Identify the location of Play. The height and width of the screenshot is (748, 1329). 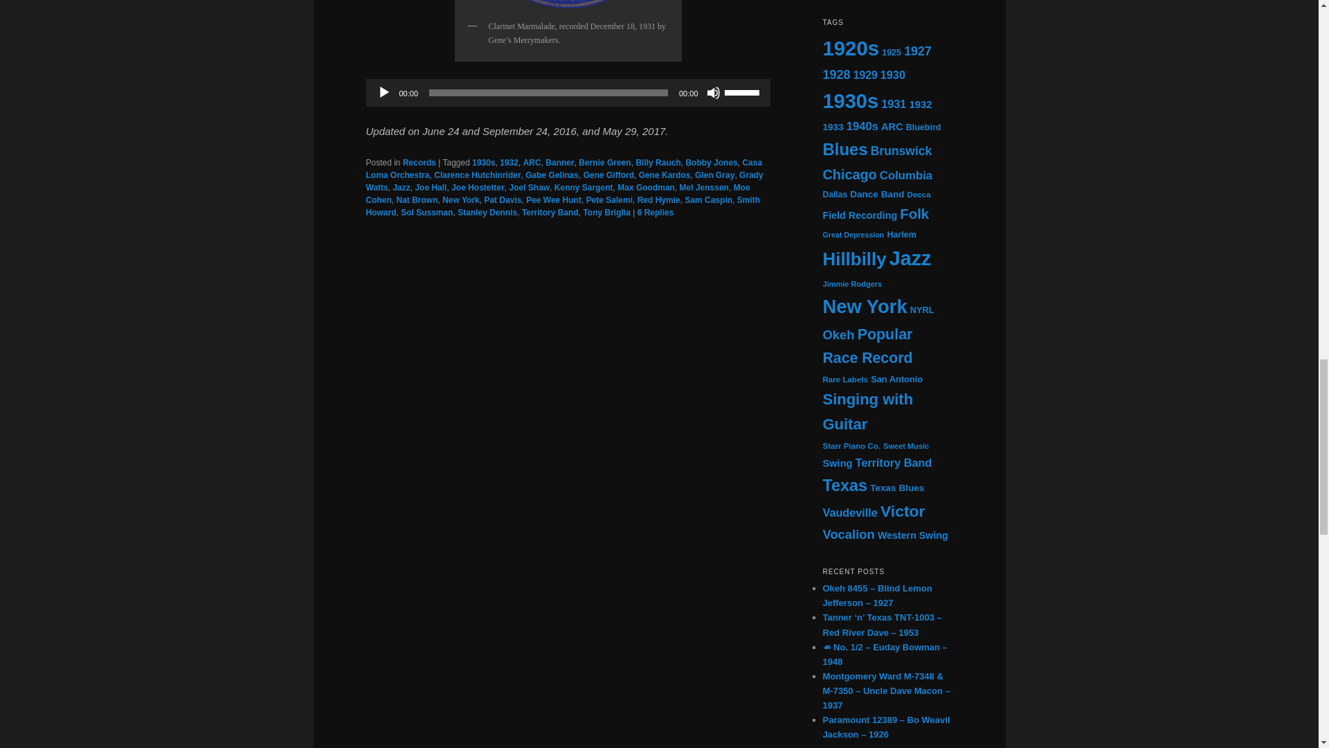
(383, 93).